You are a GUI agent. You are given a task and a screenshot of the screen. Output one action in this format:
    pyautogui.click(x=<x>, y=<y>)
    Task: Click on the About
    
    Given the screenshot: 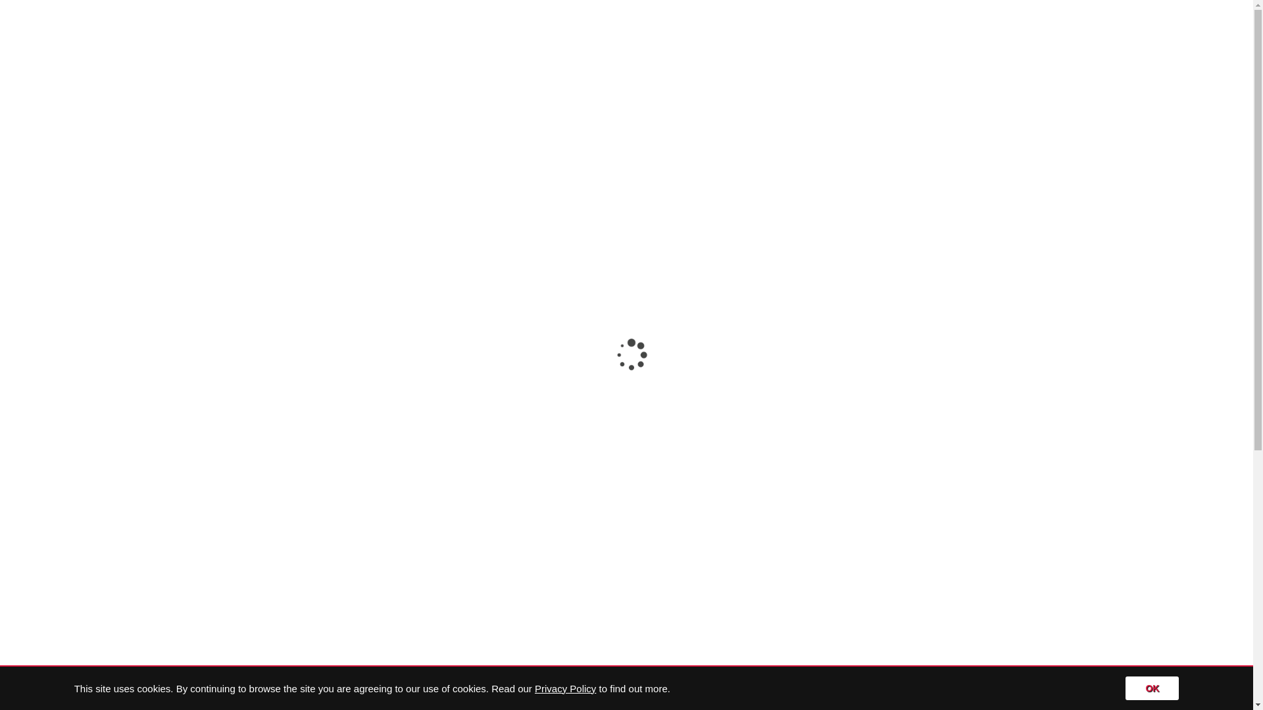 What is the action you would take?
    pyautogui.click(x=770, y=17)
    